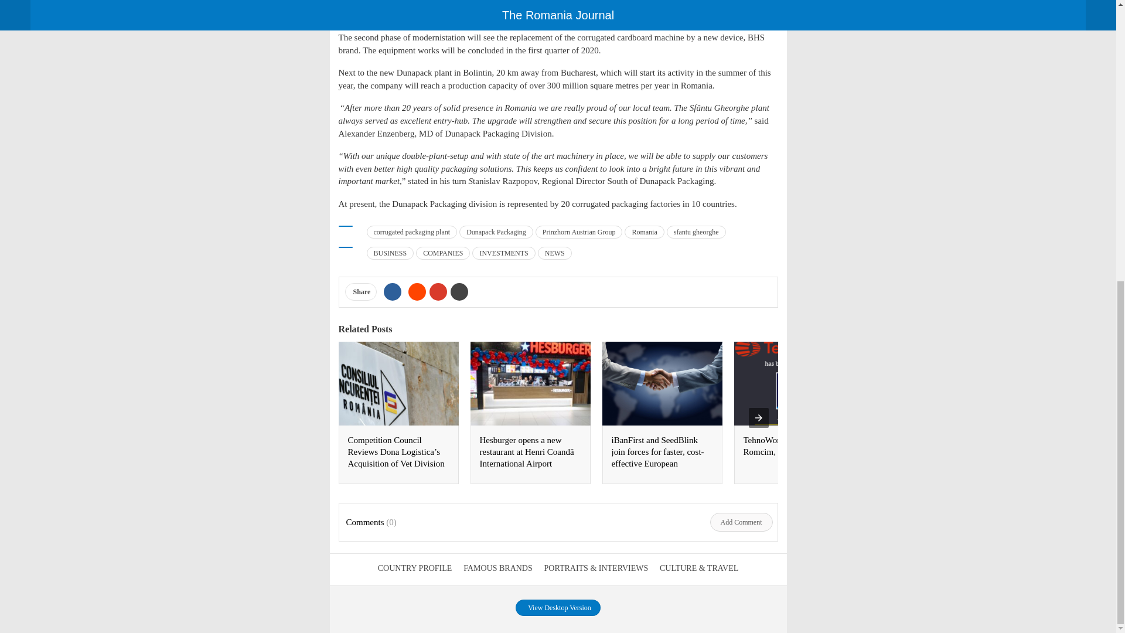 The height and width of the screenshot is (633, 1125). Describe the element at coordinates (554, 253) in the screenshot. I see `NEWS` at that location.